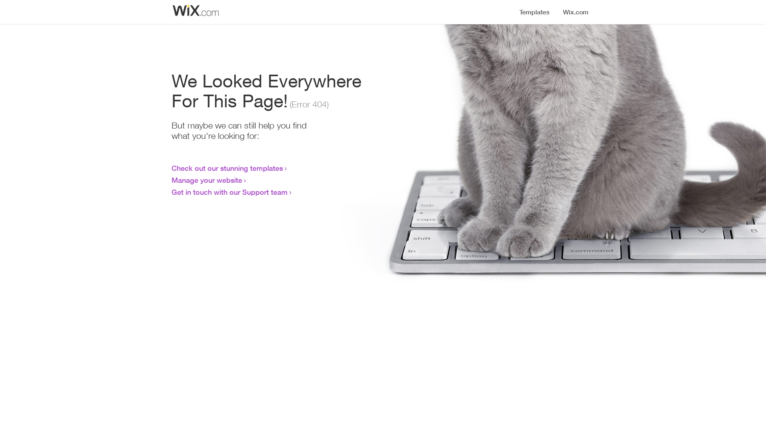 This screenshot has height=431, width=766. I want to click on Check out our stunning templates, so click(227, 168).